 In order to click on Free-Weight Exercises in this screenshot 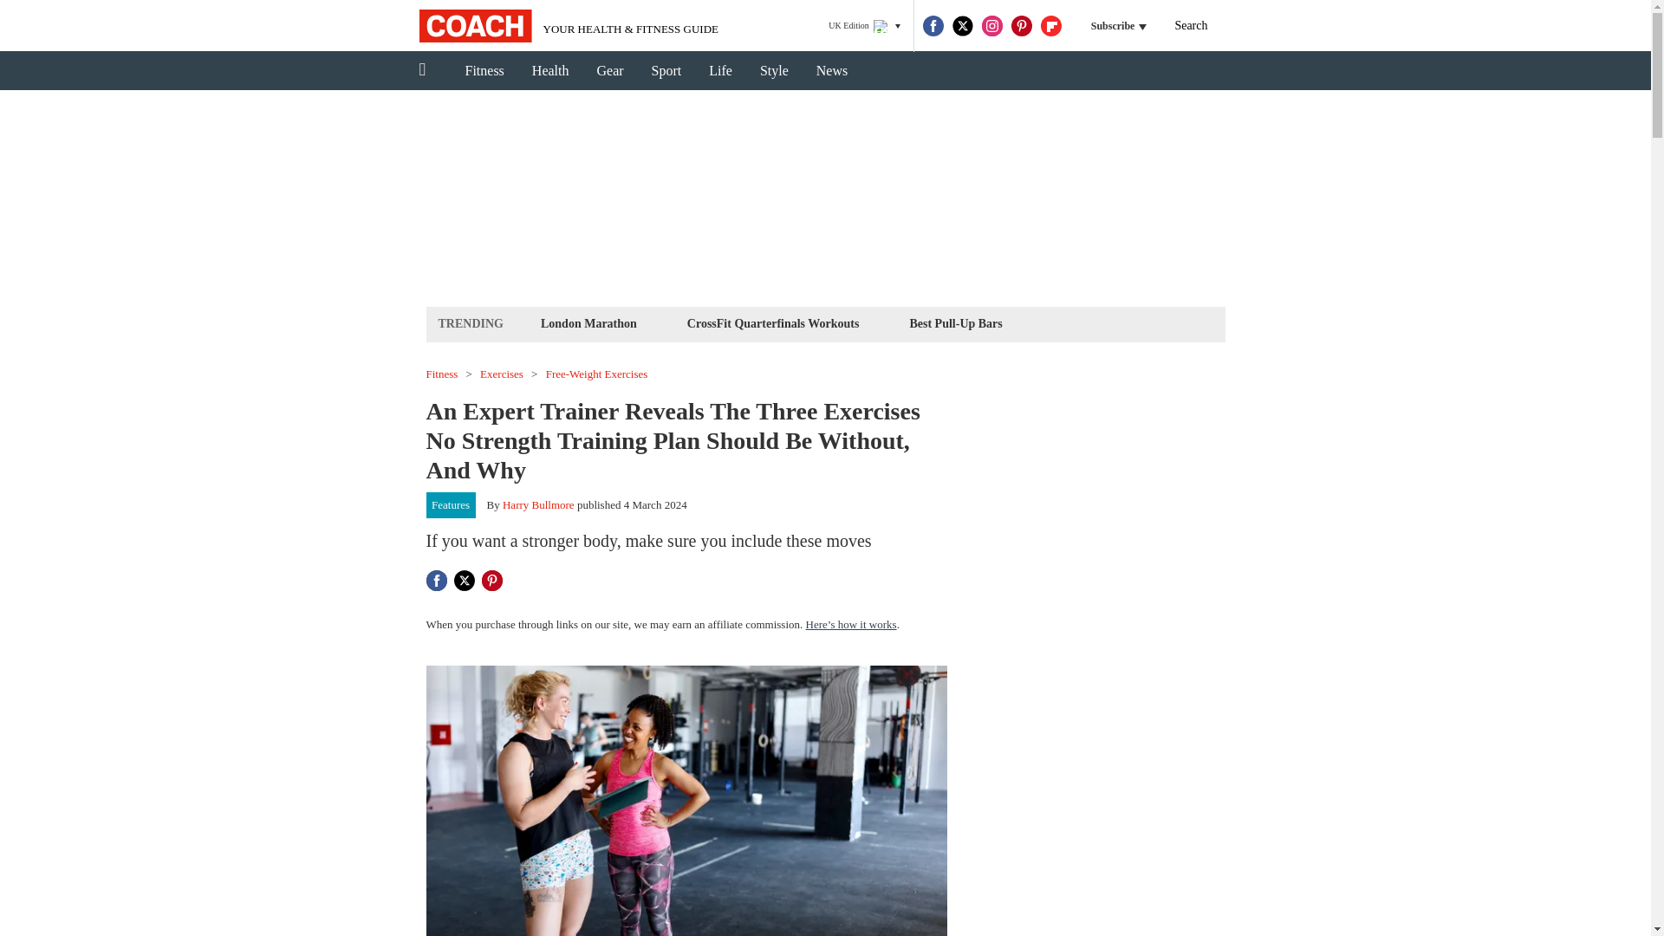, I will do `click(596, 374)`.